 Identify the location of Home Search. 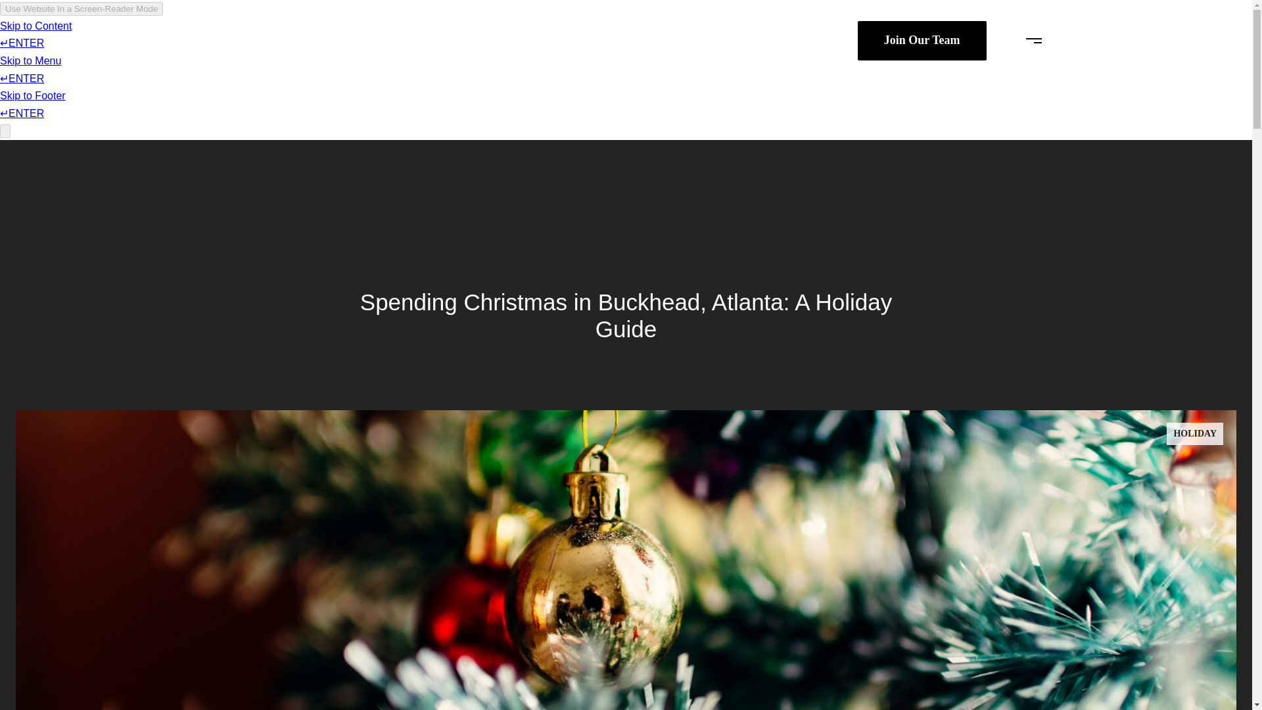
(446, 41).